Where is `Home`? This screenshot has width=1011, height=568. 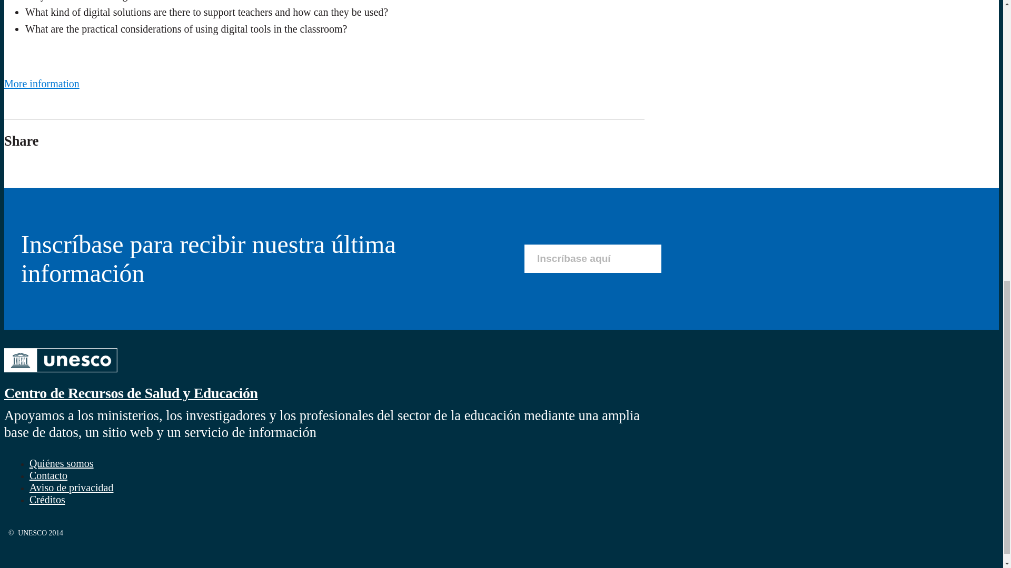
Home is located at coordinates (60, 374).